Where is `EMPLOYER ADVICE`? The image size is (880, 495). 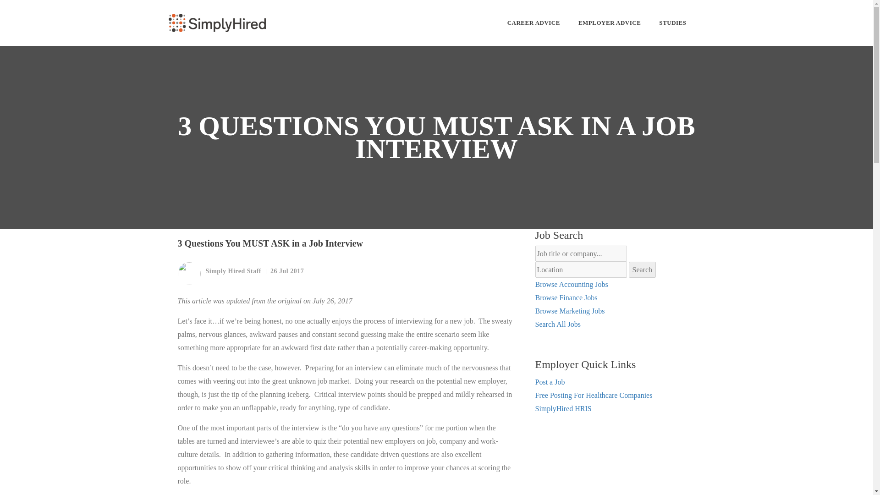 EMPLOYER ADVICE is located at coordinates (609, 23).